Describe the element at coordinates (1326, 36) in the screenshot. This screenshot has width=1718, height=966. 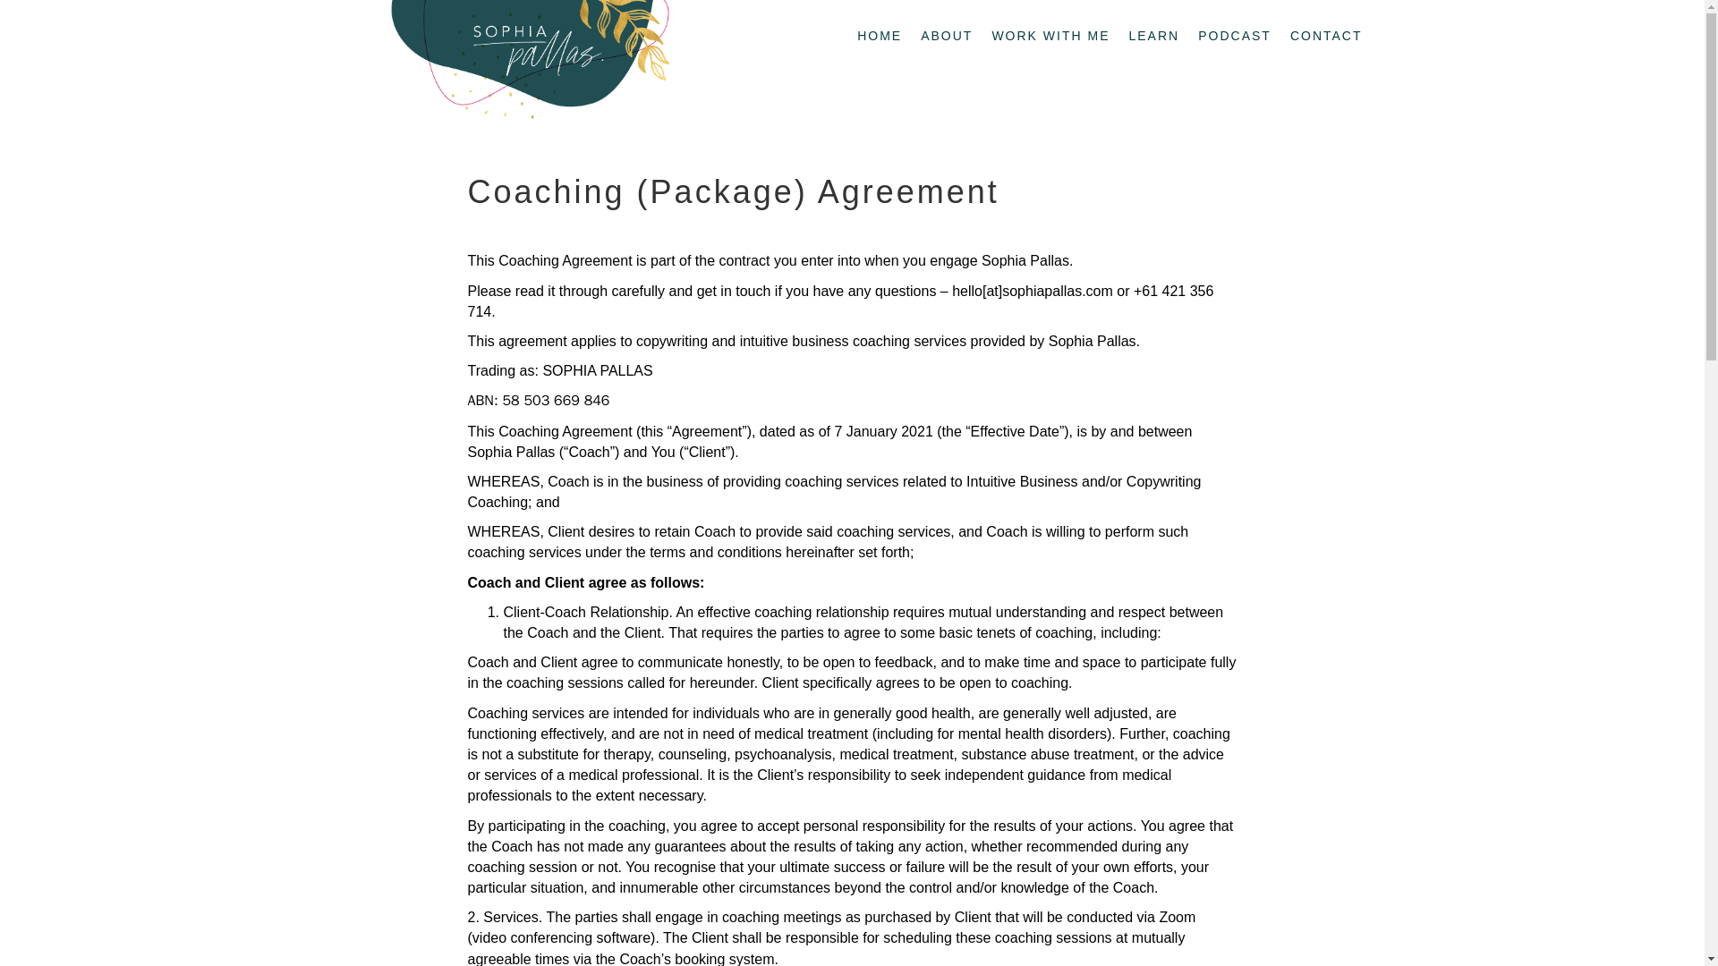
I see `CONTACT` at that location.